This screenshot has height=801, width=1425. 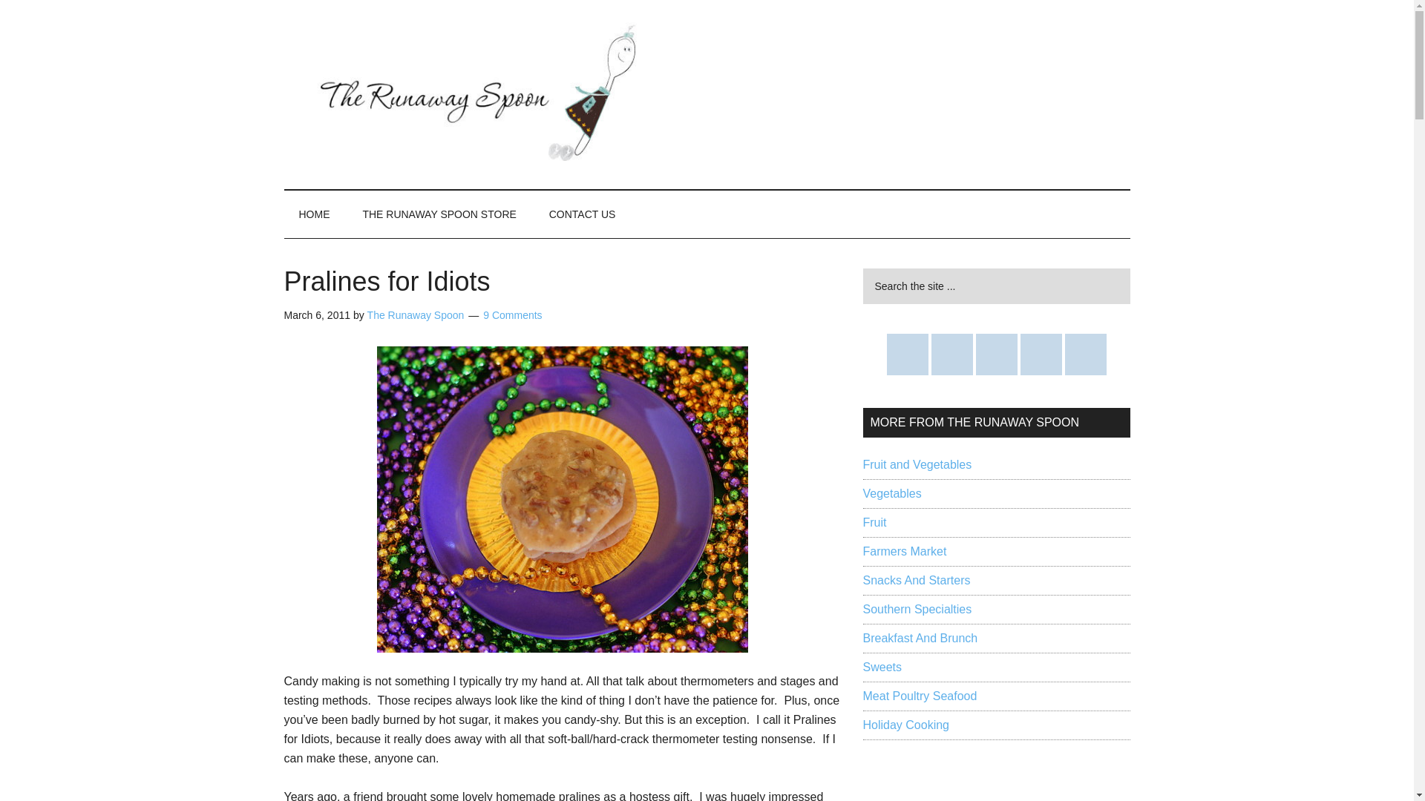 What do you see at coordinates (512, 314) in the screenshot?
I see `9 Comments` at bounding box center [512, 314].